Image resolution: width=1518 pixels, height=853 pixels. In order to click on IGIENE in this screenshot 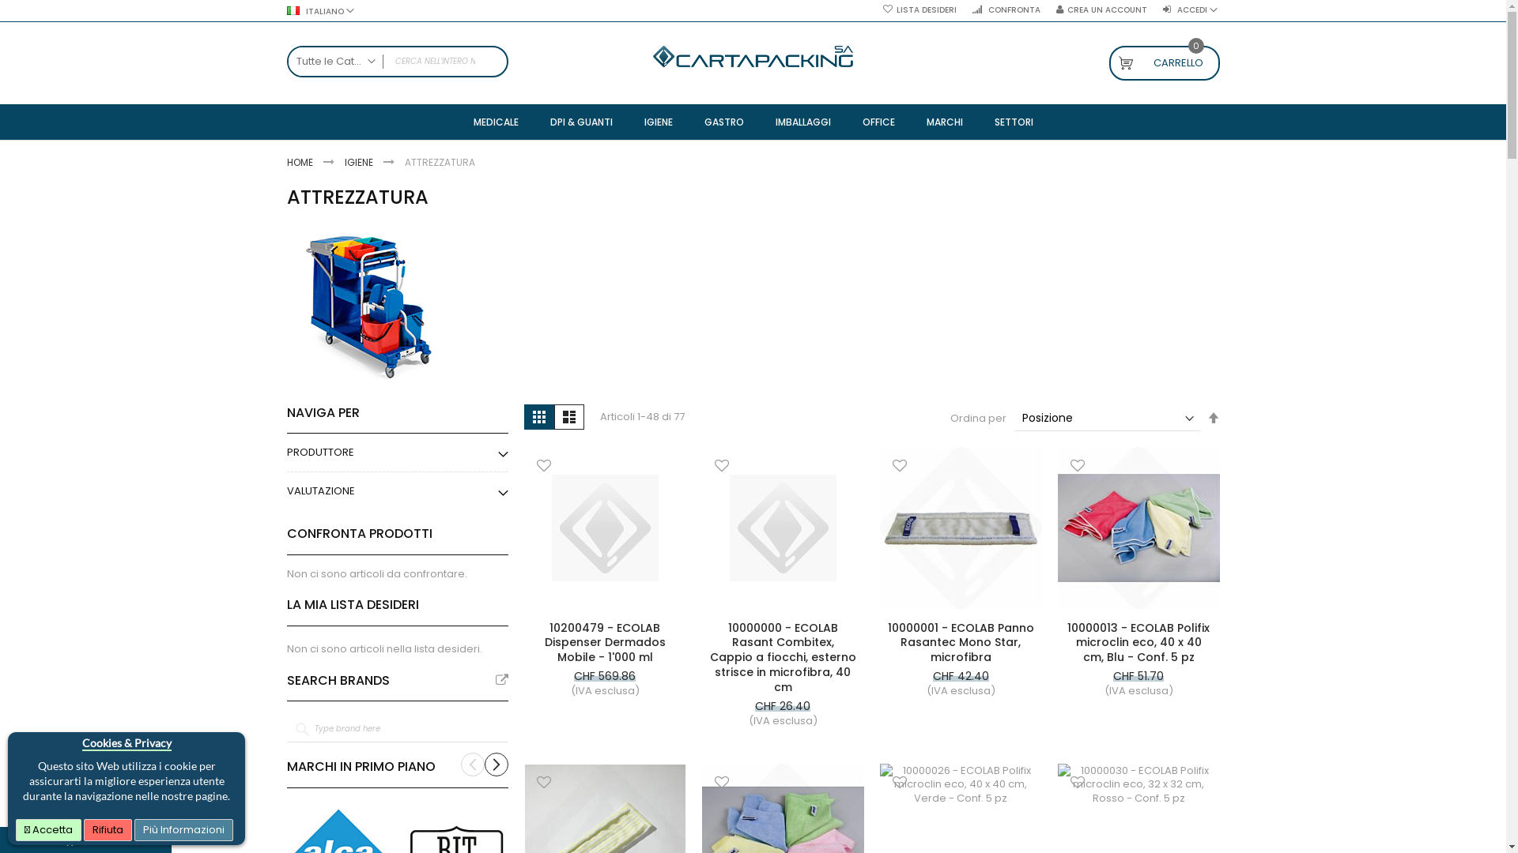, I will do `click(361, 163)`.